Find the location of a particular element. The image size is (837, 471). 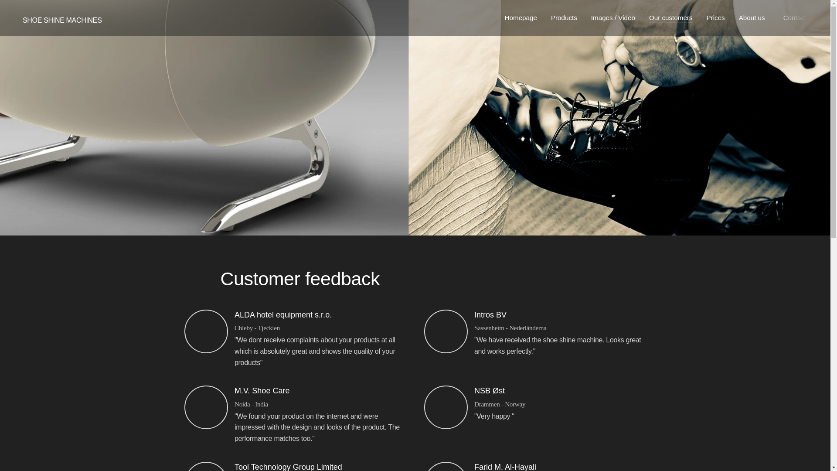

Homepage is located at coordinates (523, 17).